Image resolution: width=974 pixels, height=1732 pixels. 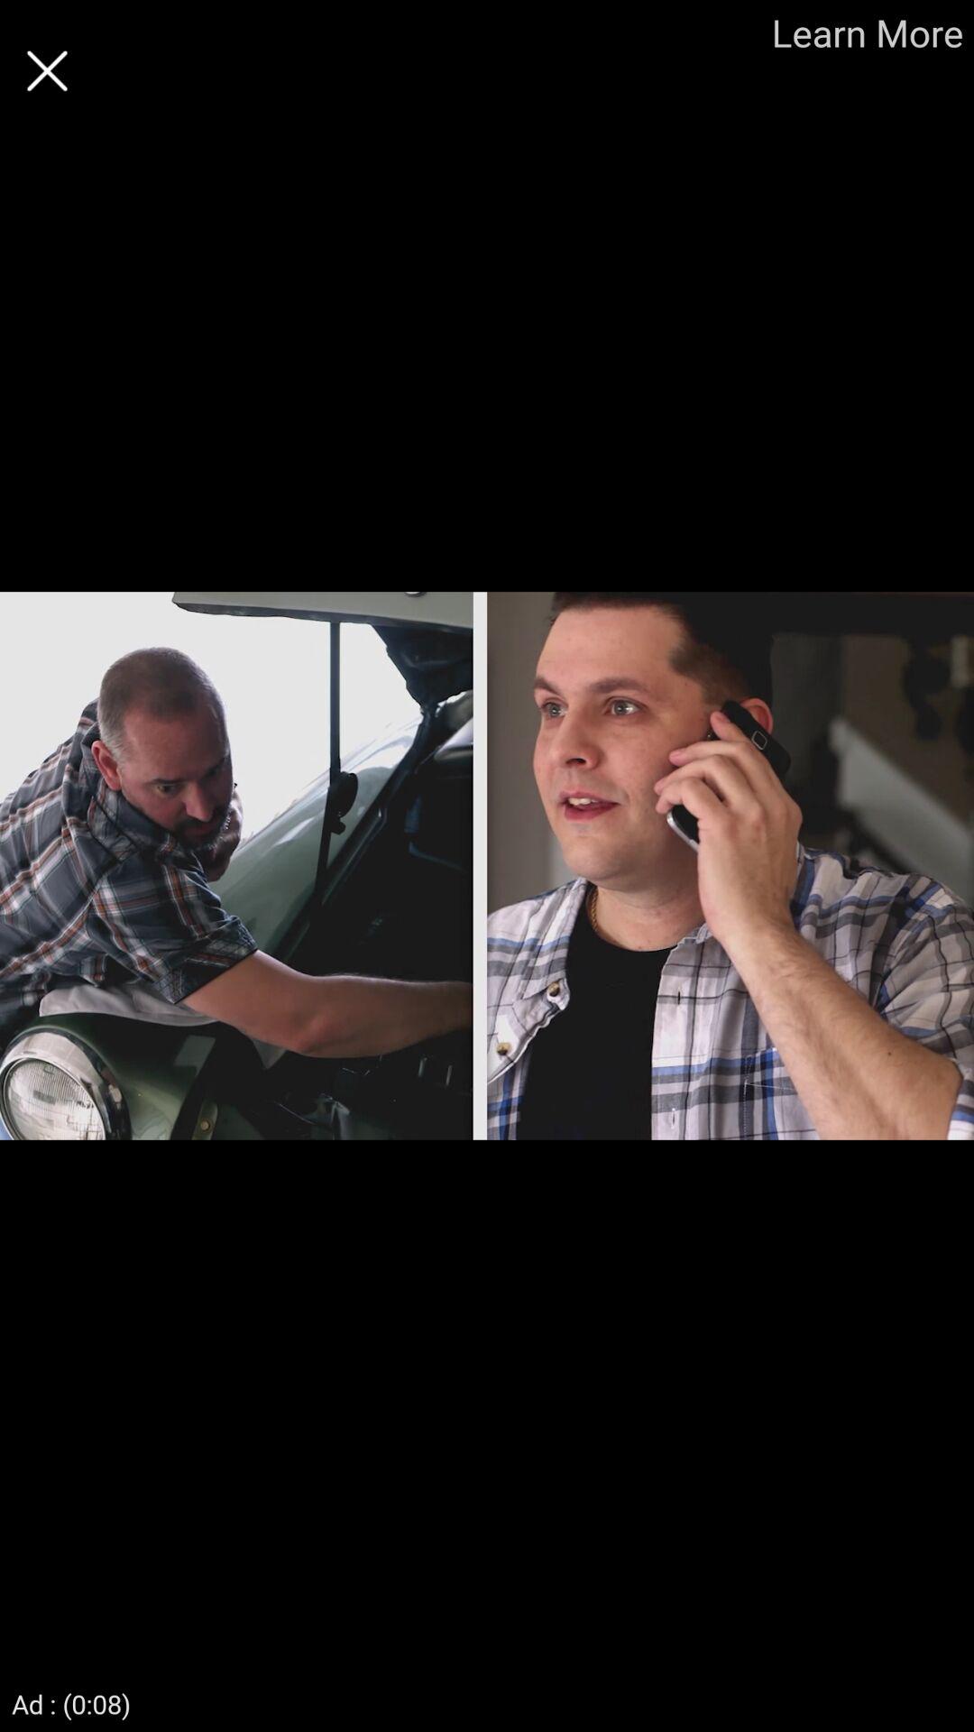 I want to click on close the page, so click(x=47, y=70).